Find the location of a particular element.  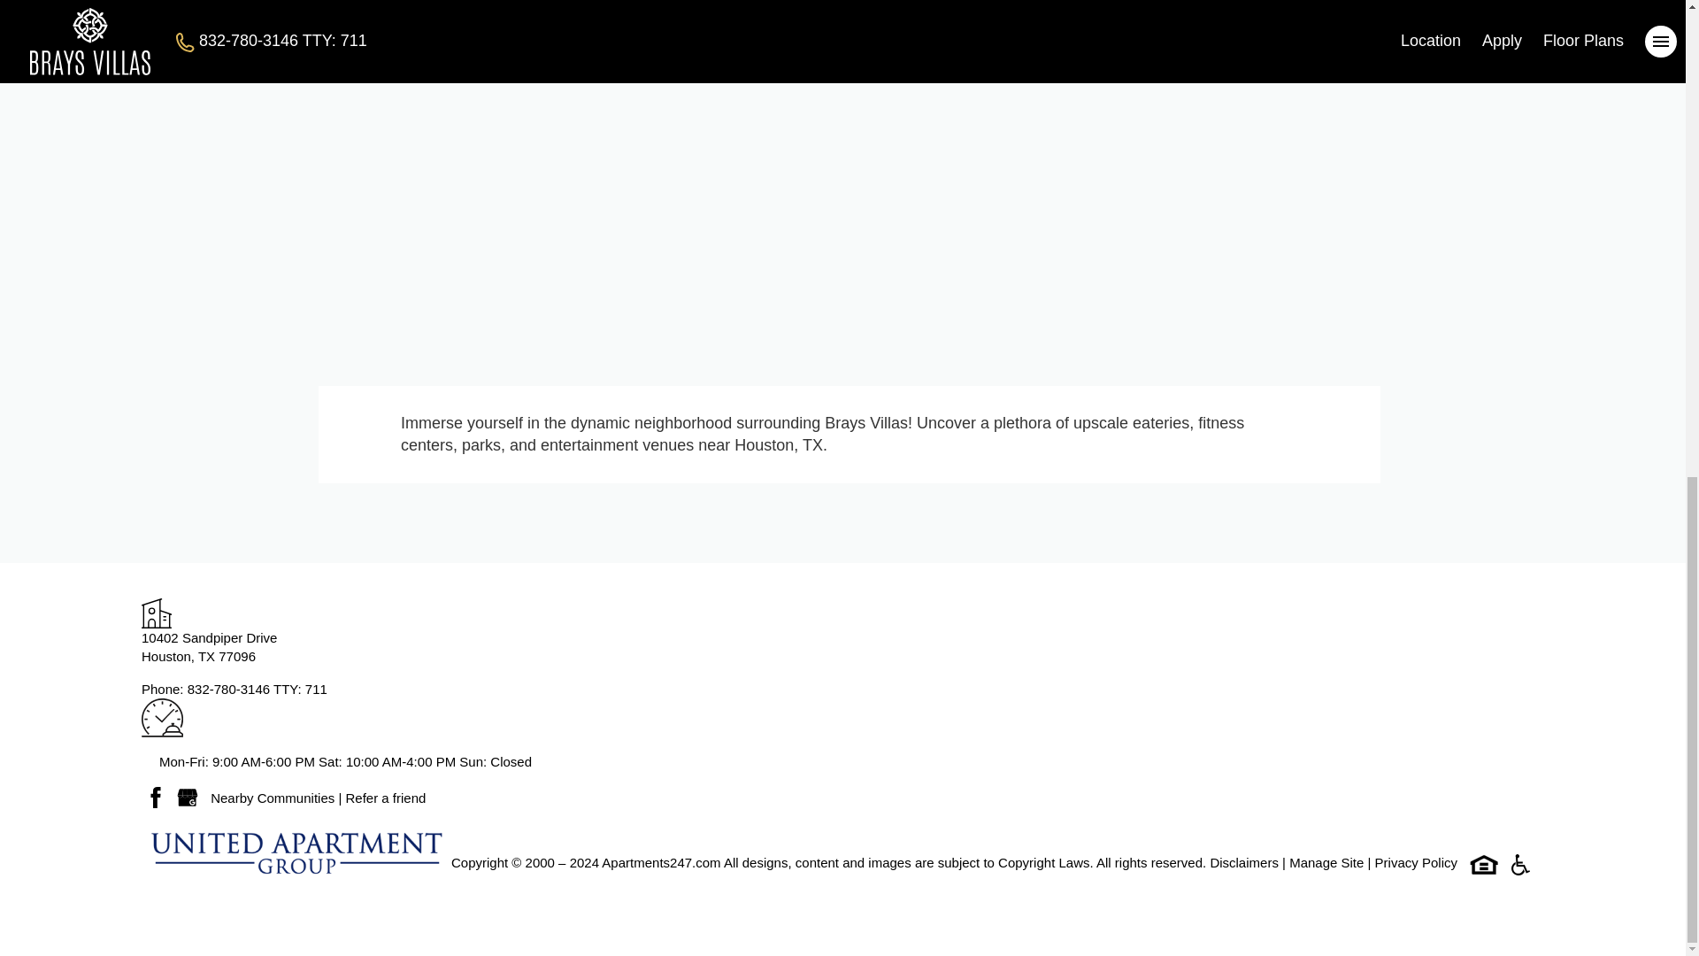

Edit Webiste Content is located at coordinates (209, 646).